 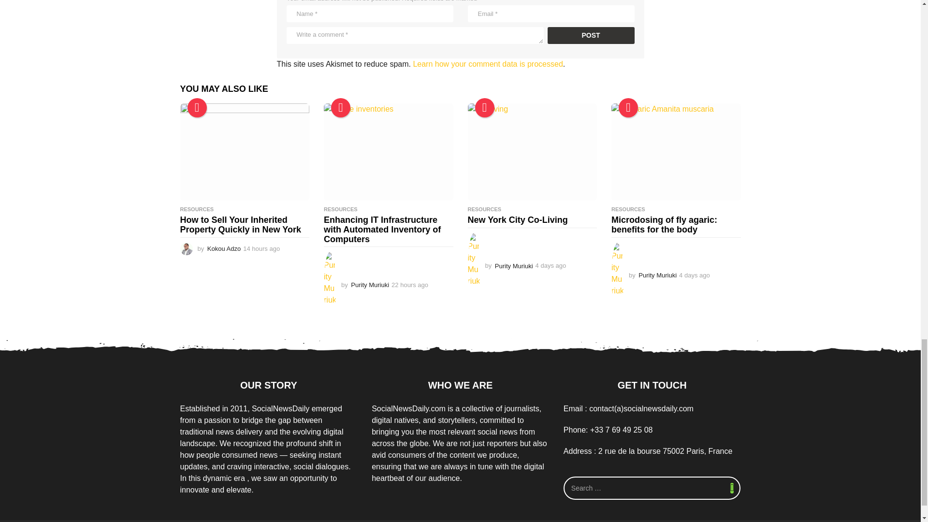 What do you see at coordinates (591, 35) in the screenshot?
I see `Post` at bounding box center [591, 35].